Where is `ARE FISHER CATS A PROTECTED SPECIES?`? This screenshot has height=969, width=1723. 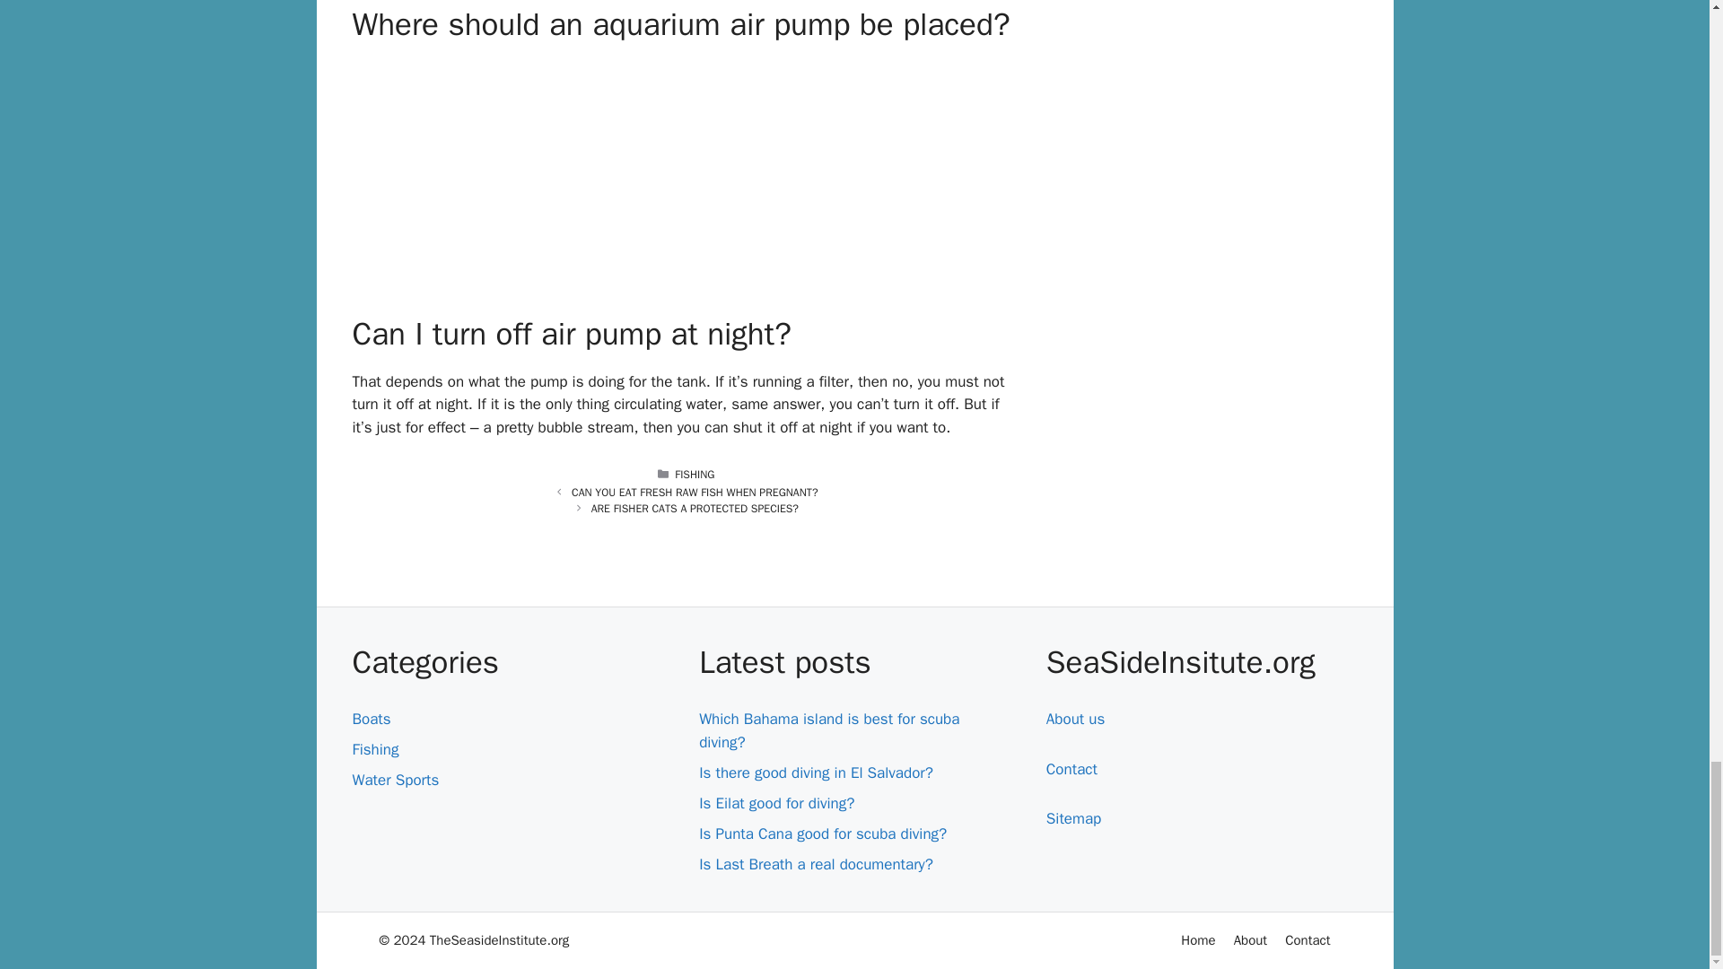 ARE FISHER CATS A PROTECTED SPECIES? is located at coordinates (695, 508).